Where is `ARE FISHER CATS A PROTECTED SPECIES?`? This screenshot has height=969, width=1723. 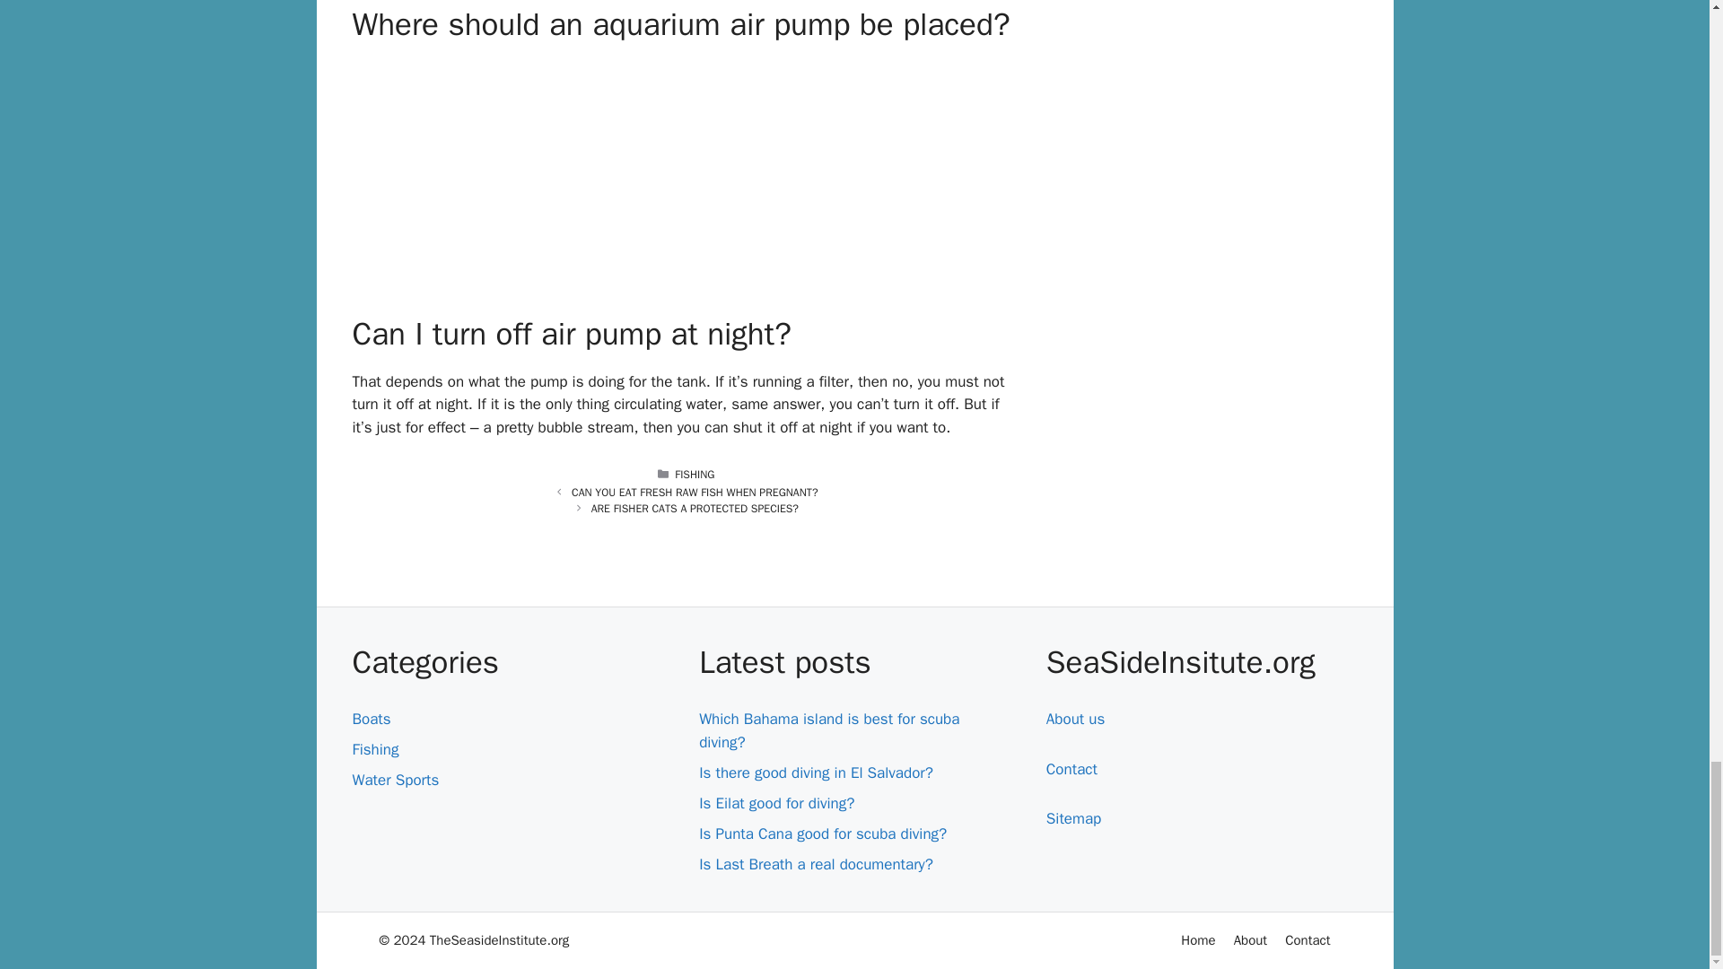 ARE FISHER CATS A PROTECTED SPECIES? is located at coordinates (695, 508).